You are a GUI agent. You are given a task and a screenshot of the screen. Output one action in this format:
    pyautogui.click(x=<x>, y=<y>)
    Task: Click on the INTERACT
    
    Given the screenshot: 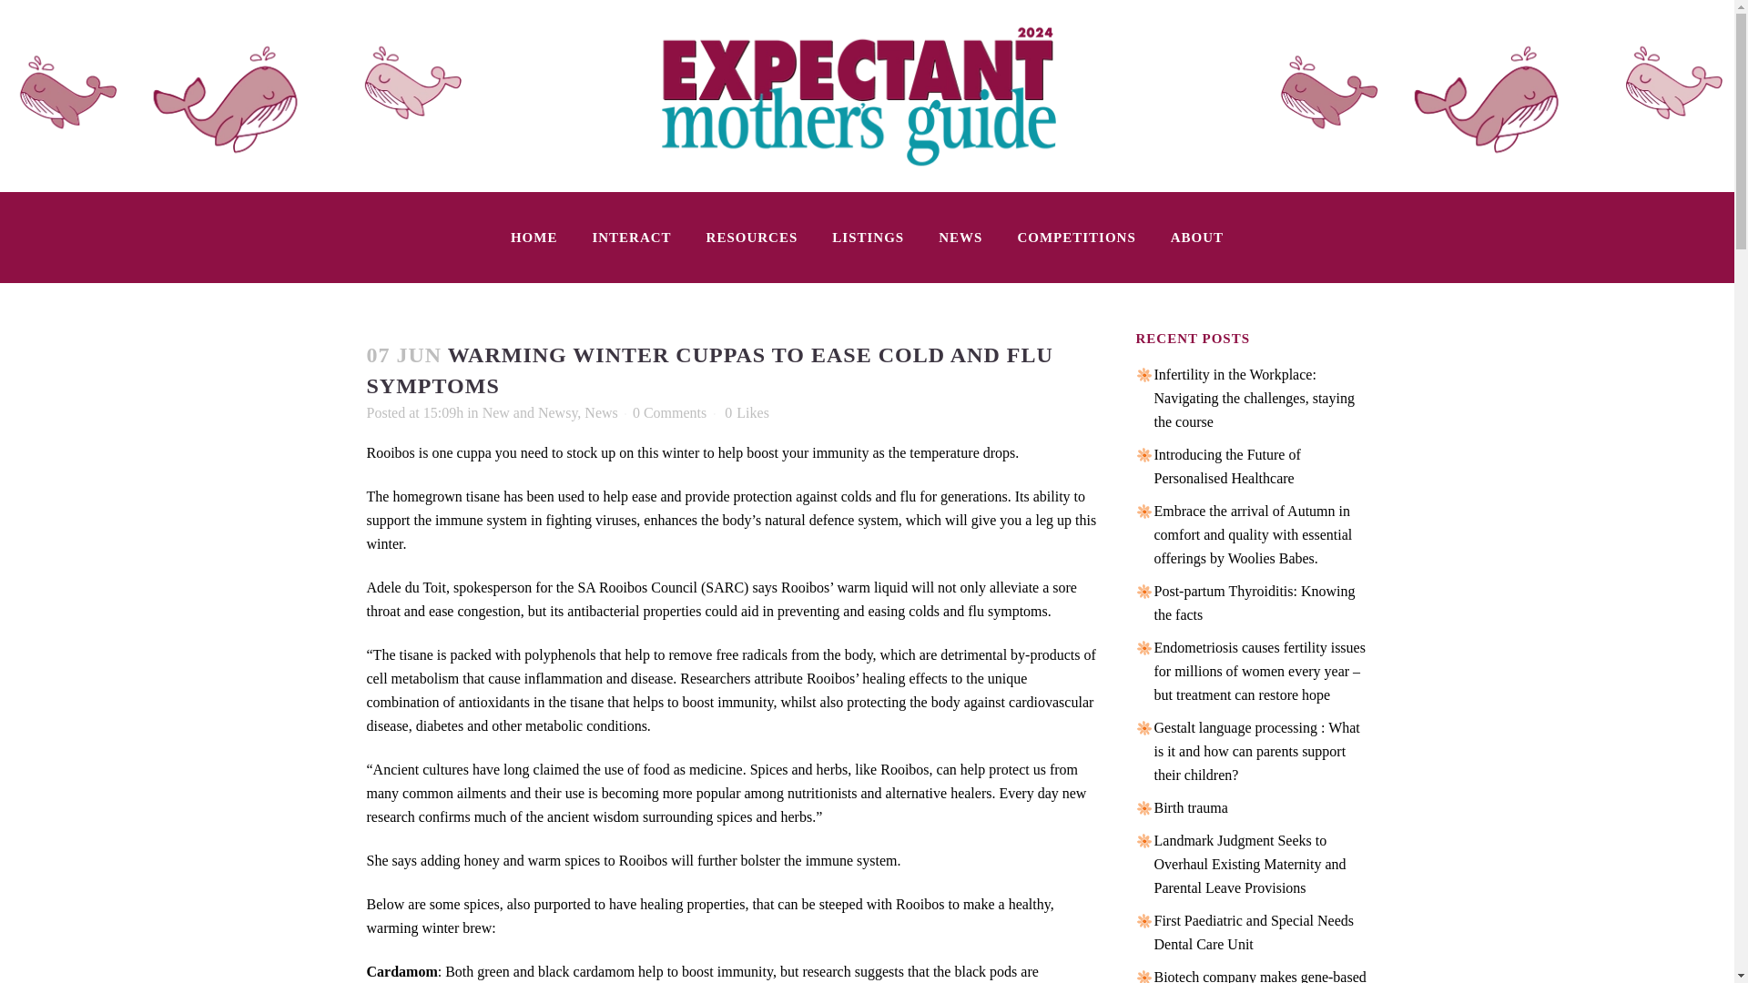 What is the action you would take?
    pyautogui.click(x=632, y=237)
    